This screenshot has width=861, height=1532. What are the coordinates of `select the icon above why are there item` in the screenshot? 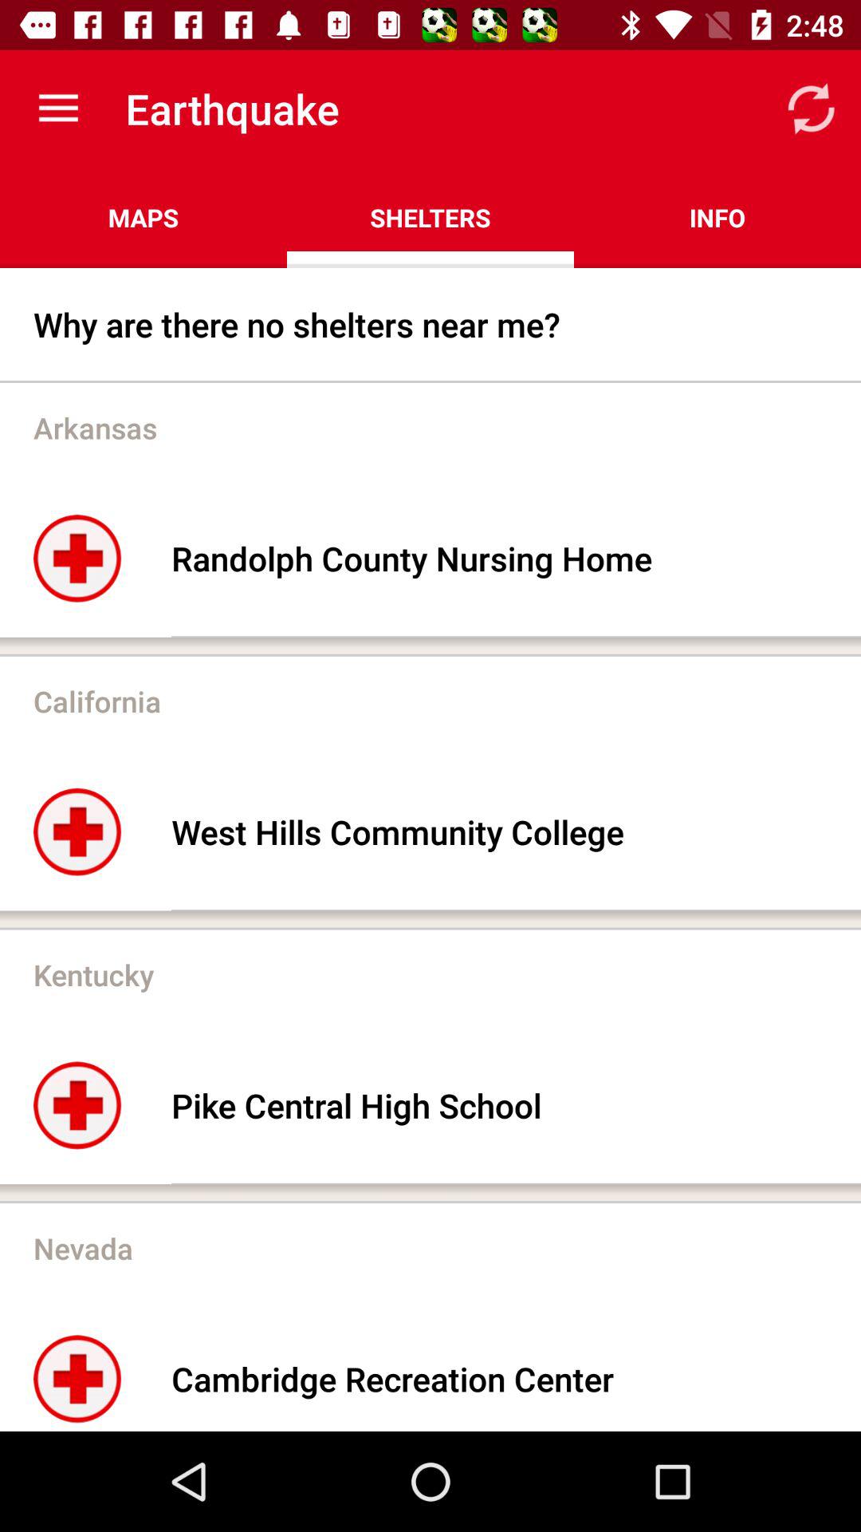 It's located at (717, 217).